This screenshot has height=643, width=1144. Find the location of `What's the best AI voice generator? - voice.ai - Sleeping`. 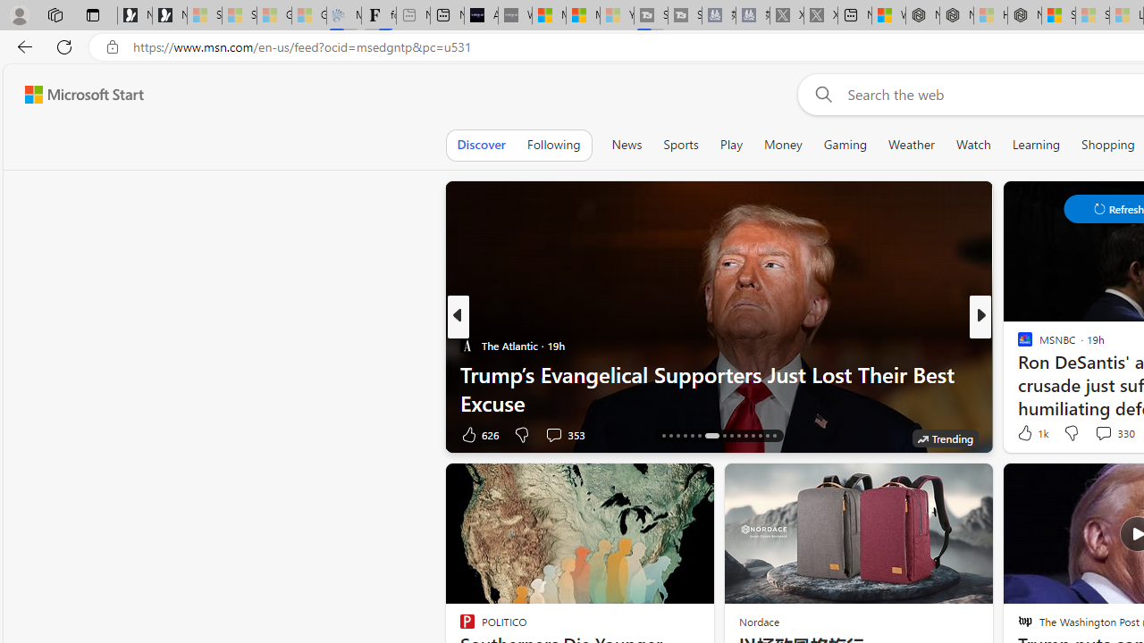

What's the best AI voice generator? - voice.ai - Sleeping is located at coordinates (515, 16).